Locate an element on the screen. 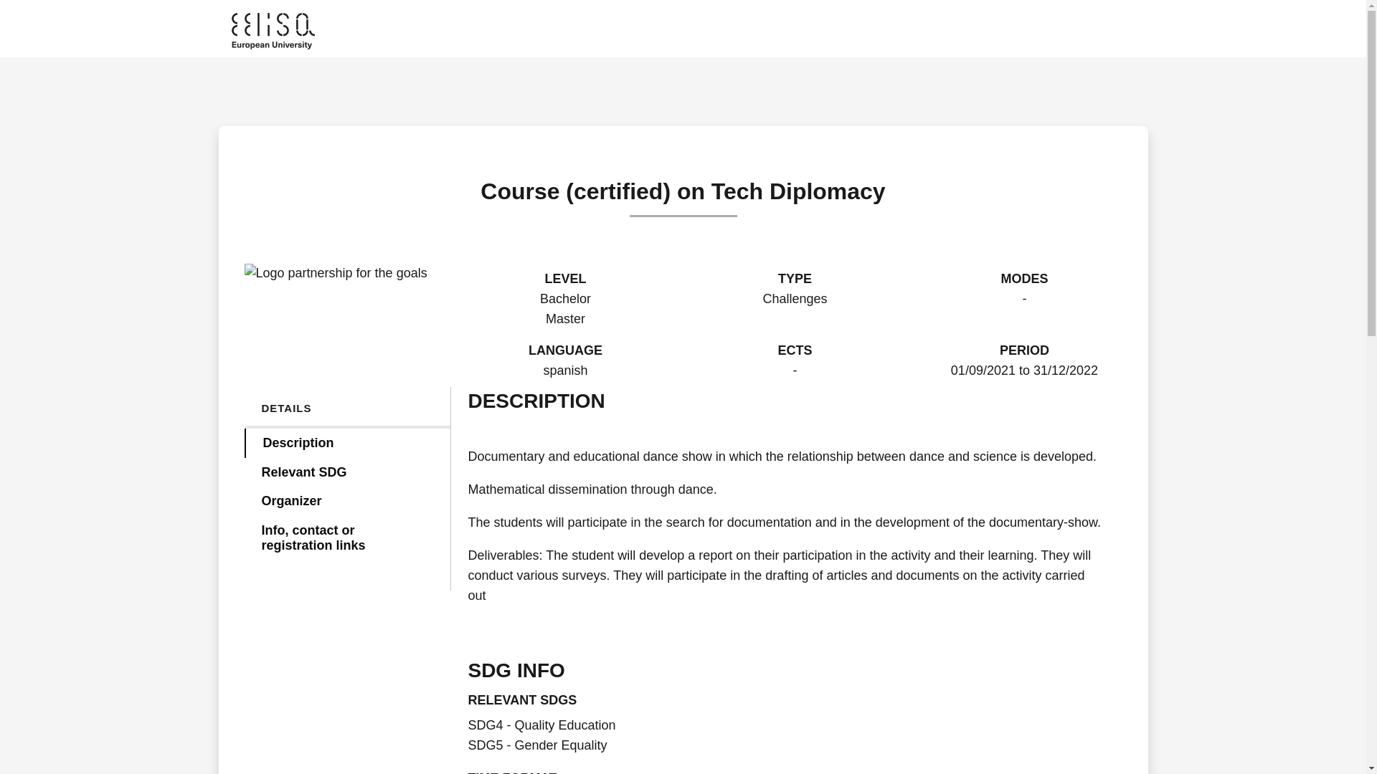 The image size is (1377, 774). Logo partnership for the goals is located at coordinates (335, 274).